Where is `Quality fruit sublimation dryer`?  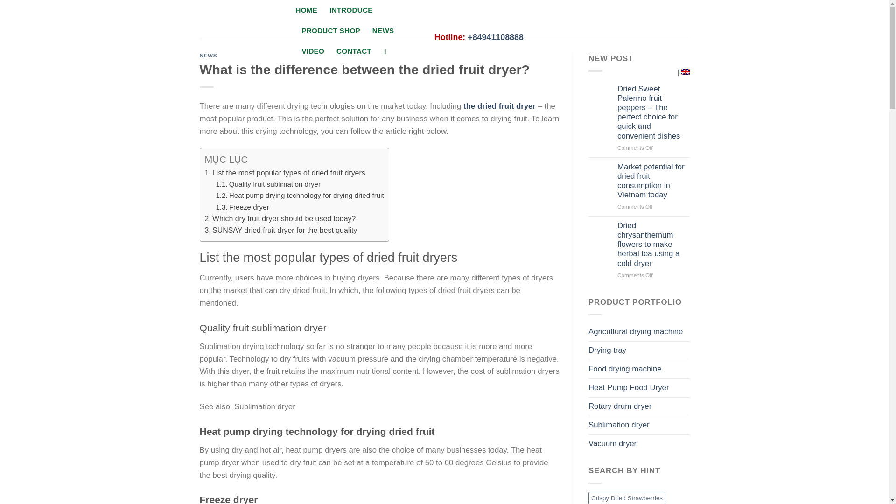
Quality fruit sublimation dryer is located at coordinates (268, 184).